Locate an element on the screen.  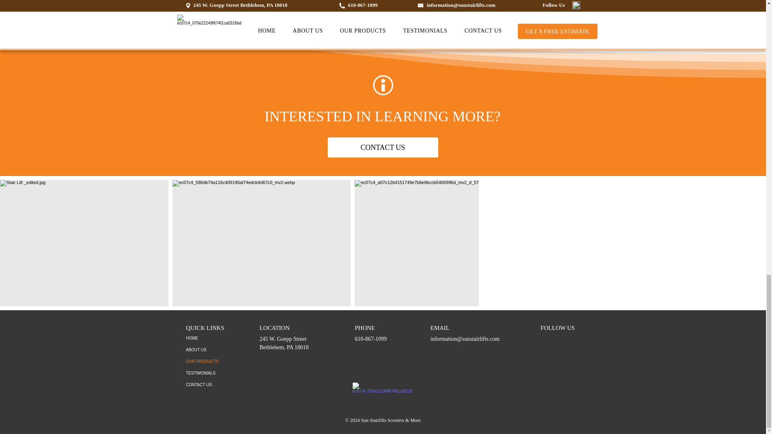
CONTACT US is located at coordinates (214, 385).